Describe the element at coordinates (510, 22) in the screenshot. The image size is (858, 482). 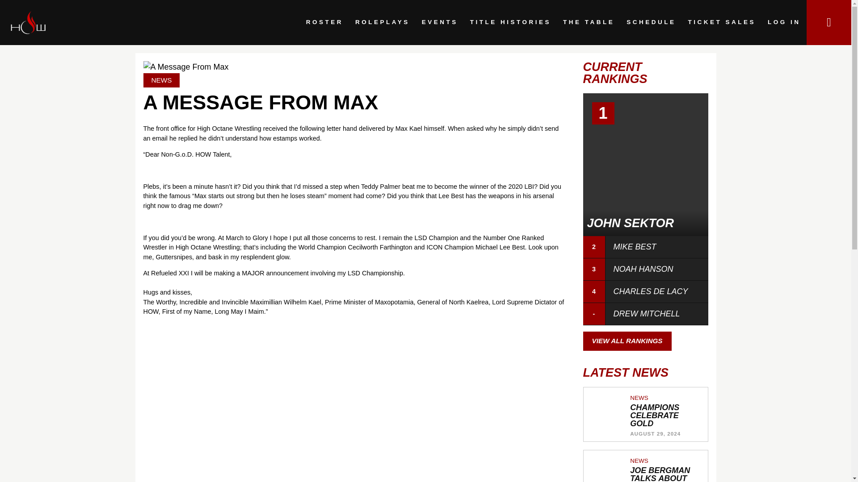
I see `TITLE HISTORIES` at that location.